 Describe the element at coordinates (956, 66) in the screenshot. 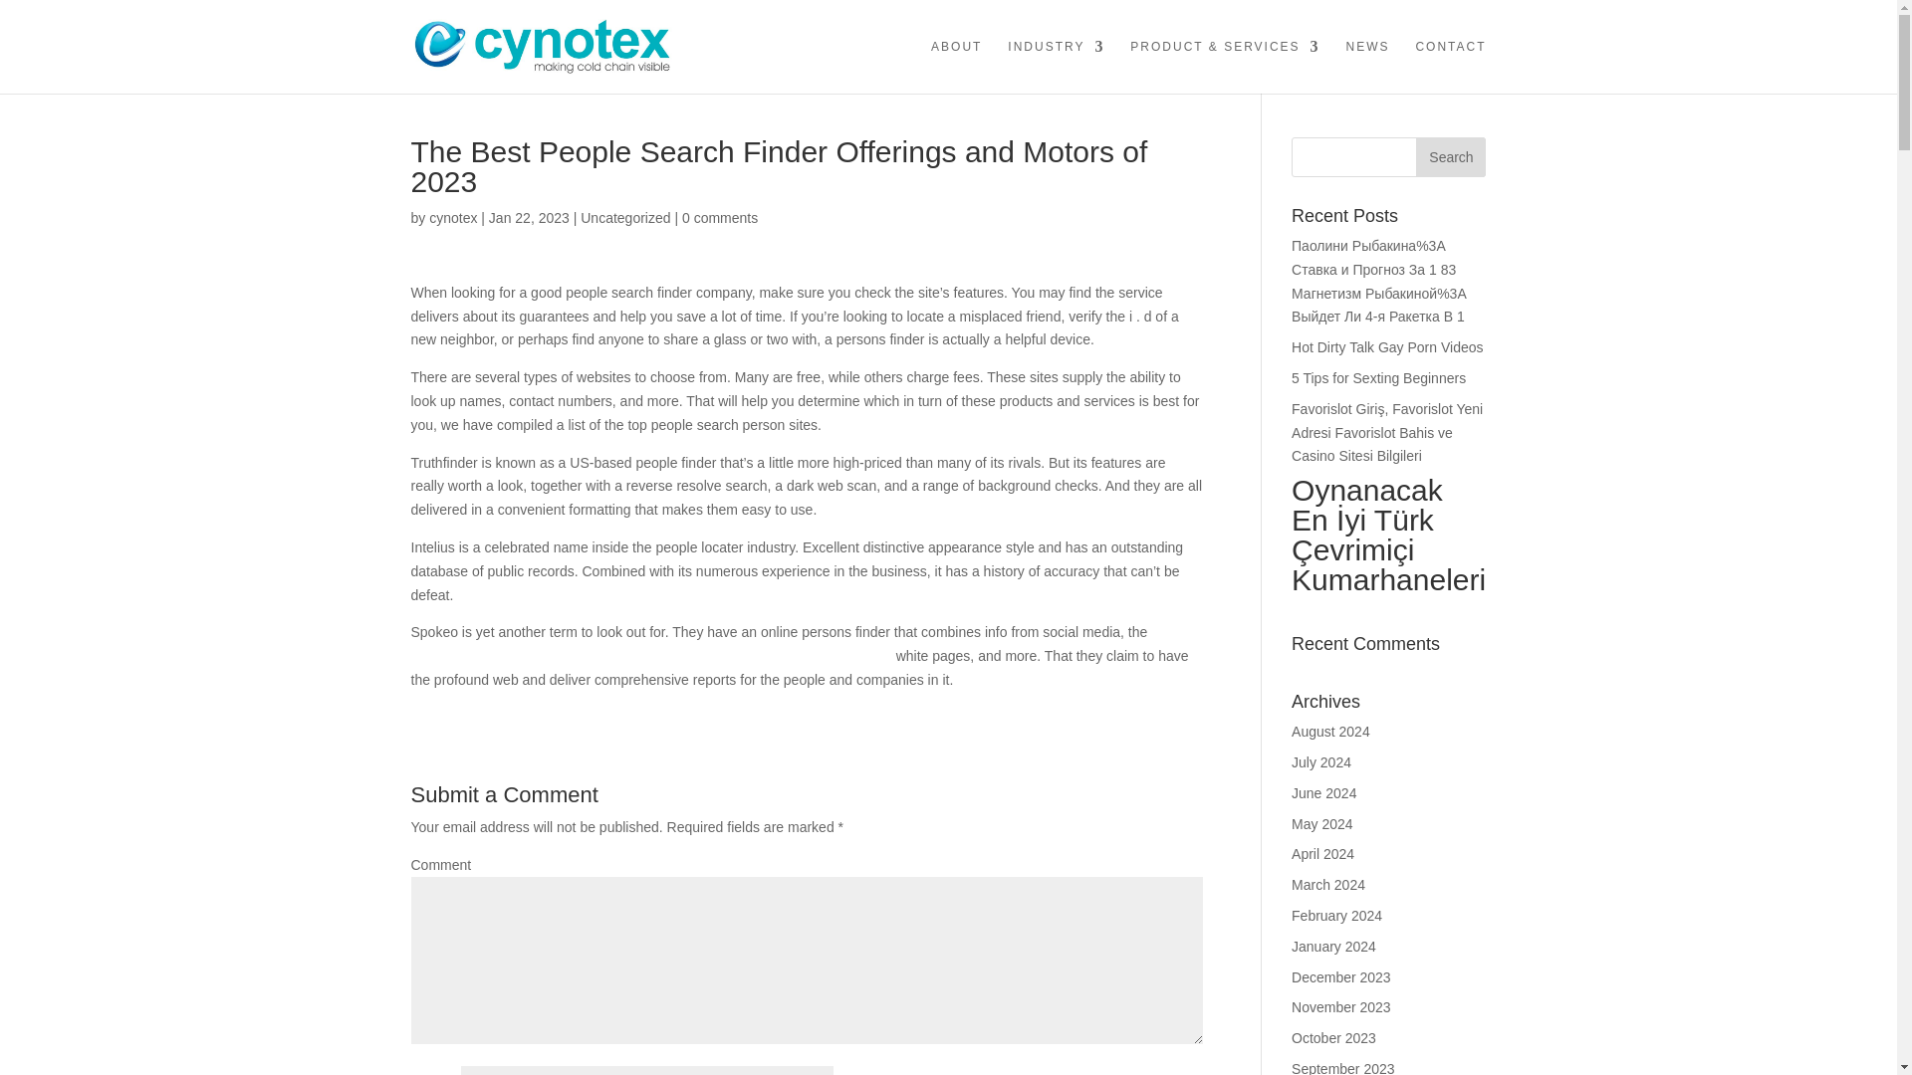

I see `ABOUT` at that location.